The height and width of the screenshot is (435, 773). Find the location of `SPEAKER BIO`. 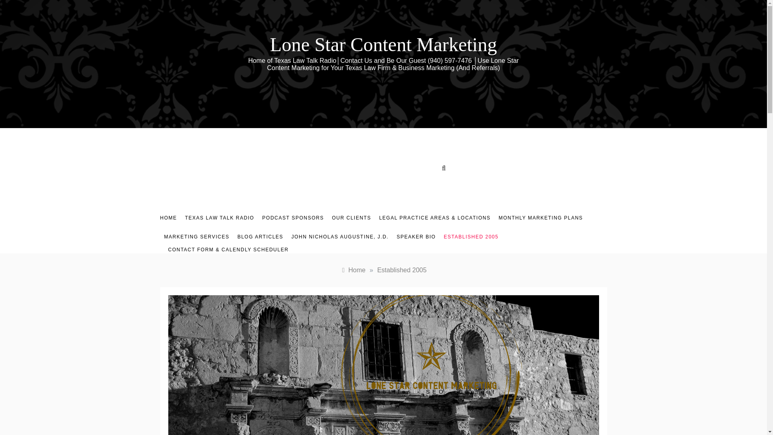

SPEAKER BIO is located at coordinates (416, 237).